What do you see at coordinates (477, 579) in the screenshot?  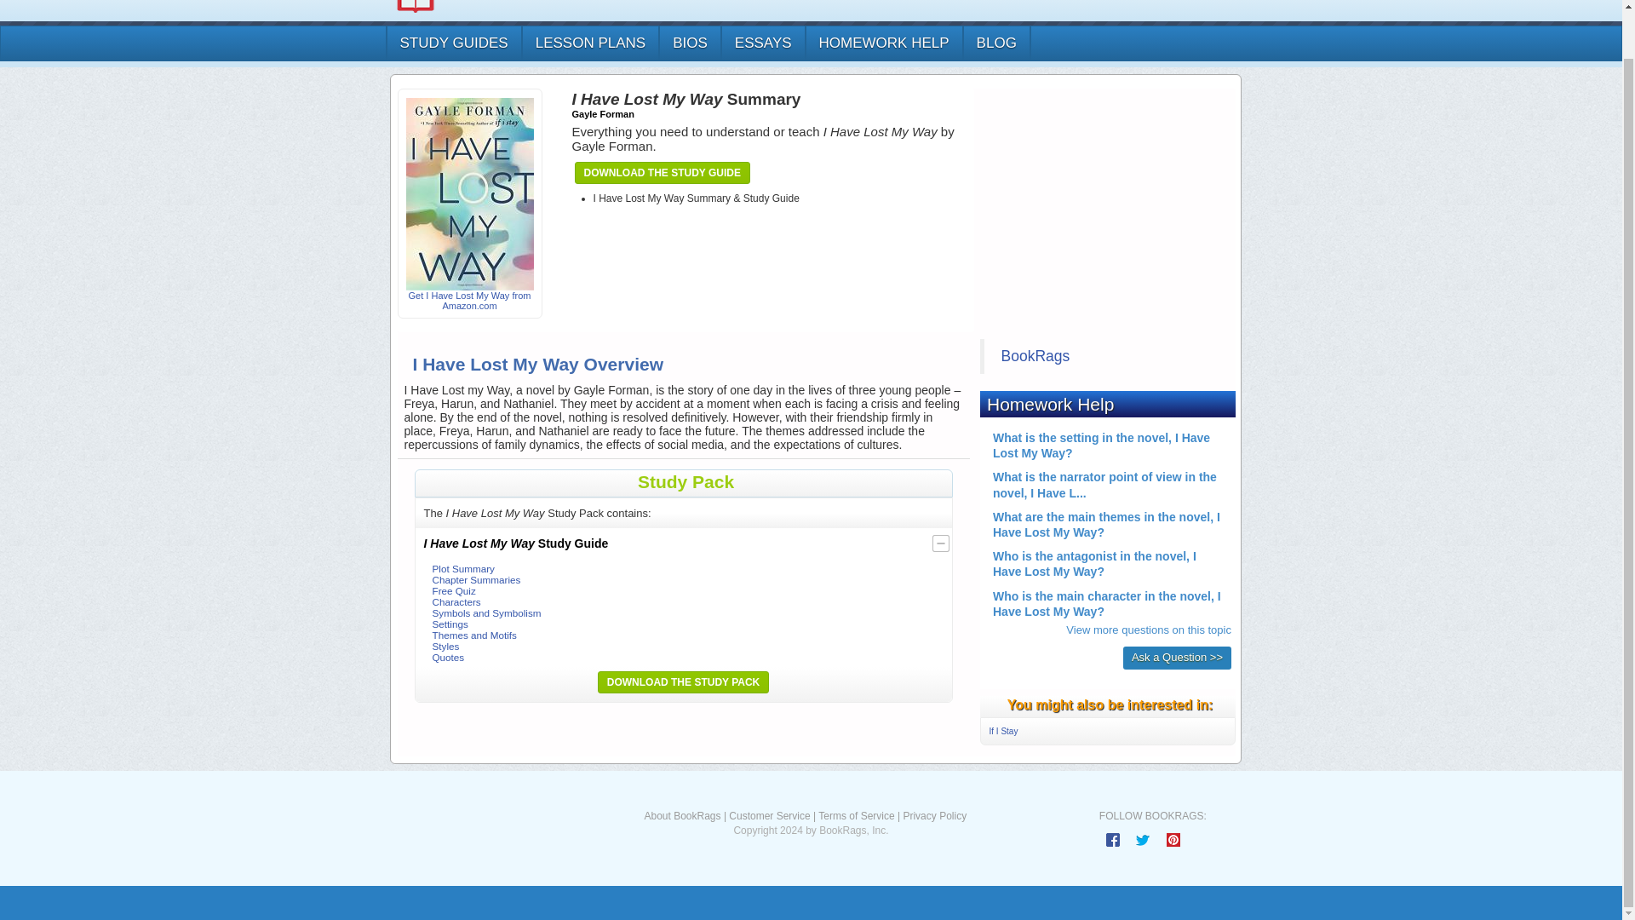 I see `Chapter Summaries` at bounding box center [477, 579].